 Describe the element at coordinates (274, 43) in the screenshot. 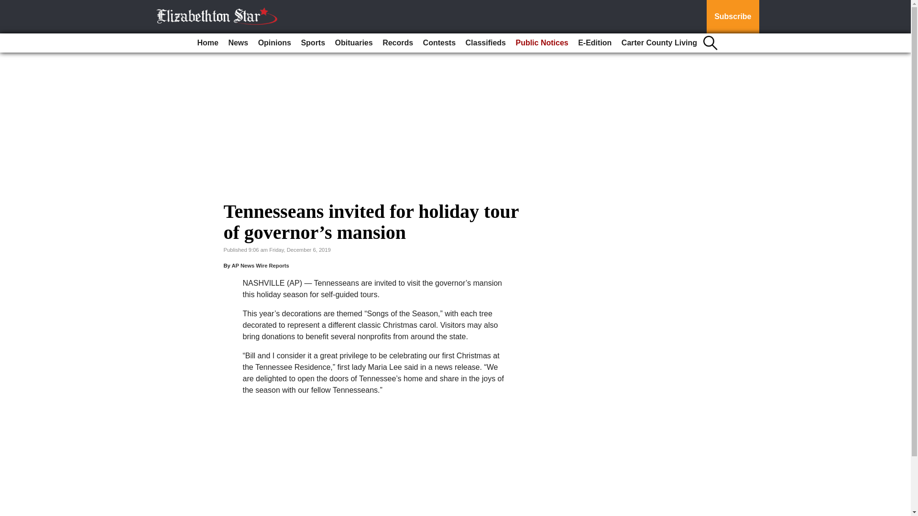

I see `Opinions` at that location.